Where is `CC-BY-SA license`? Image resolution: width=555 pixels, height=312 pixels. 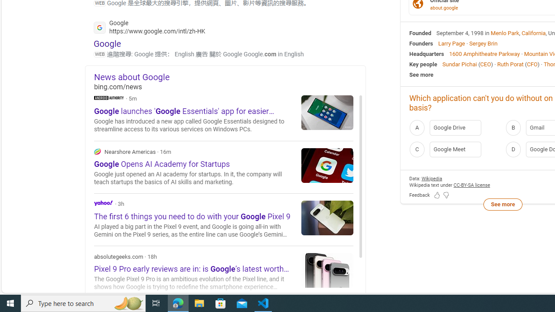
CC-BY-SA license is located at coordinates (472, 185).